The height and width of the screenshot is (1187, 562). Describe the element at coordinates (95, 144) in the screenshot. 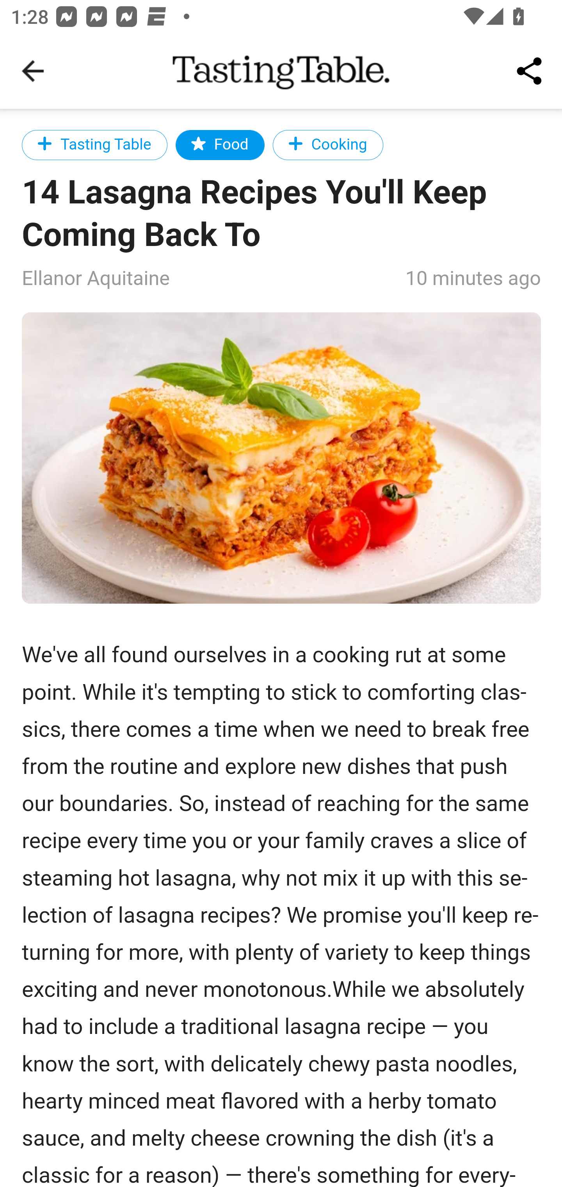

I see `Tasting Table` at that location.